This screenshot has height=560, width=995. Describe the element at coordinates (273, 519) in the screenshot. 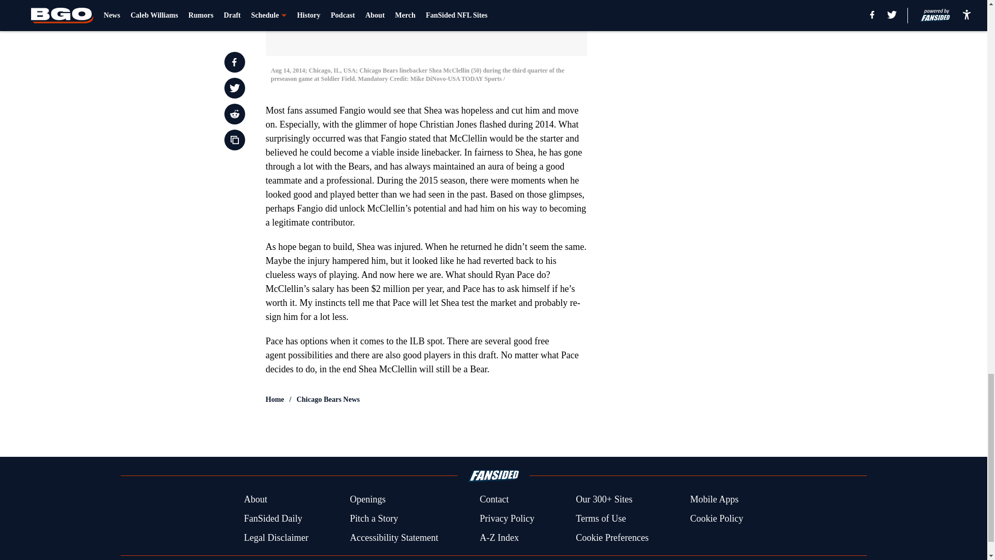

I see `FanSided Daily` at that location.